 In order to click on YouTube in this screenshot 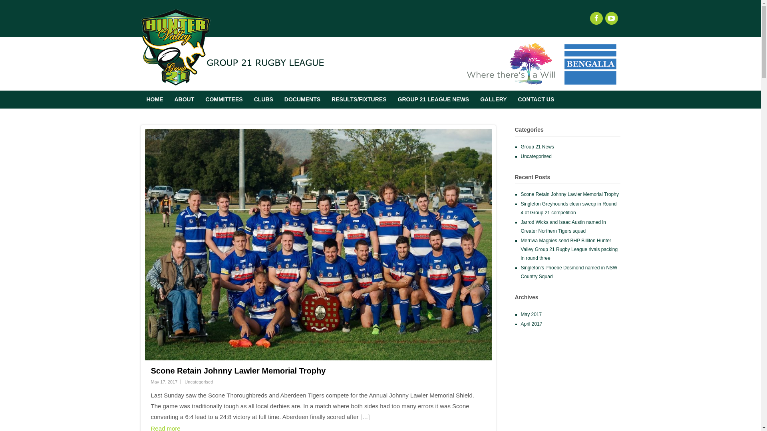, I will do `click(611, 18)`.